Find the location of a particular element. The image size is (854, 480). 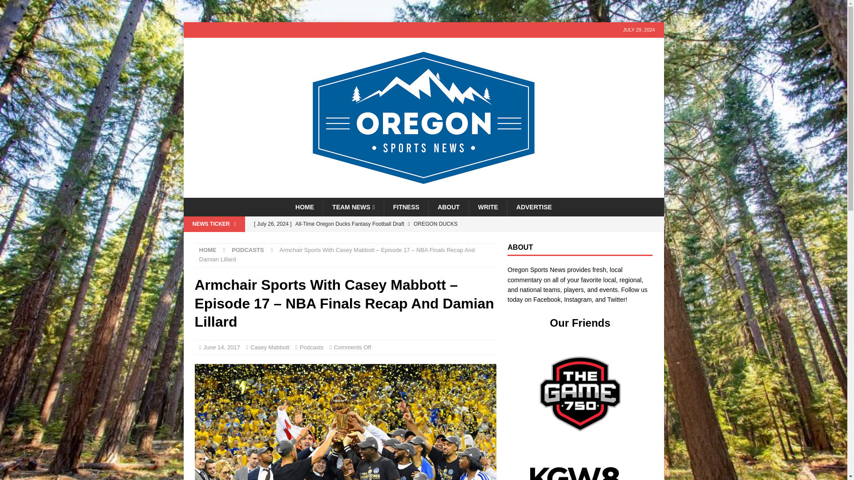

WRITE is located at coordinates (488, 207).